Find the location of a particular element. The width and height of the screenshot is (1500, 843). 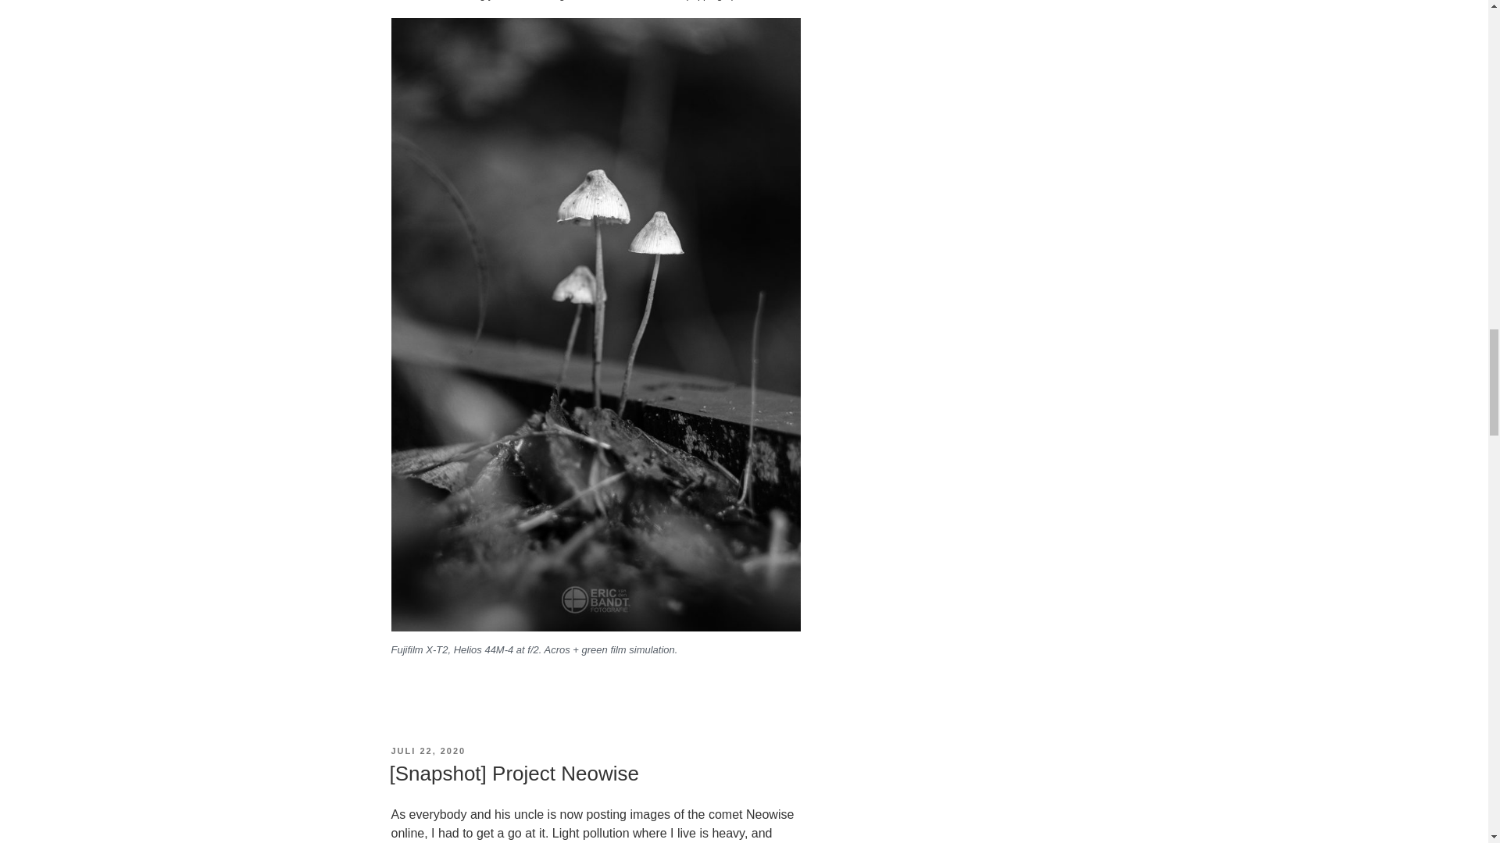

JULI 22, 2020 is located at coordinates (427, 750).